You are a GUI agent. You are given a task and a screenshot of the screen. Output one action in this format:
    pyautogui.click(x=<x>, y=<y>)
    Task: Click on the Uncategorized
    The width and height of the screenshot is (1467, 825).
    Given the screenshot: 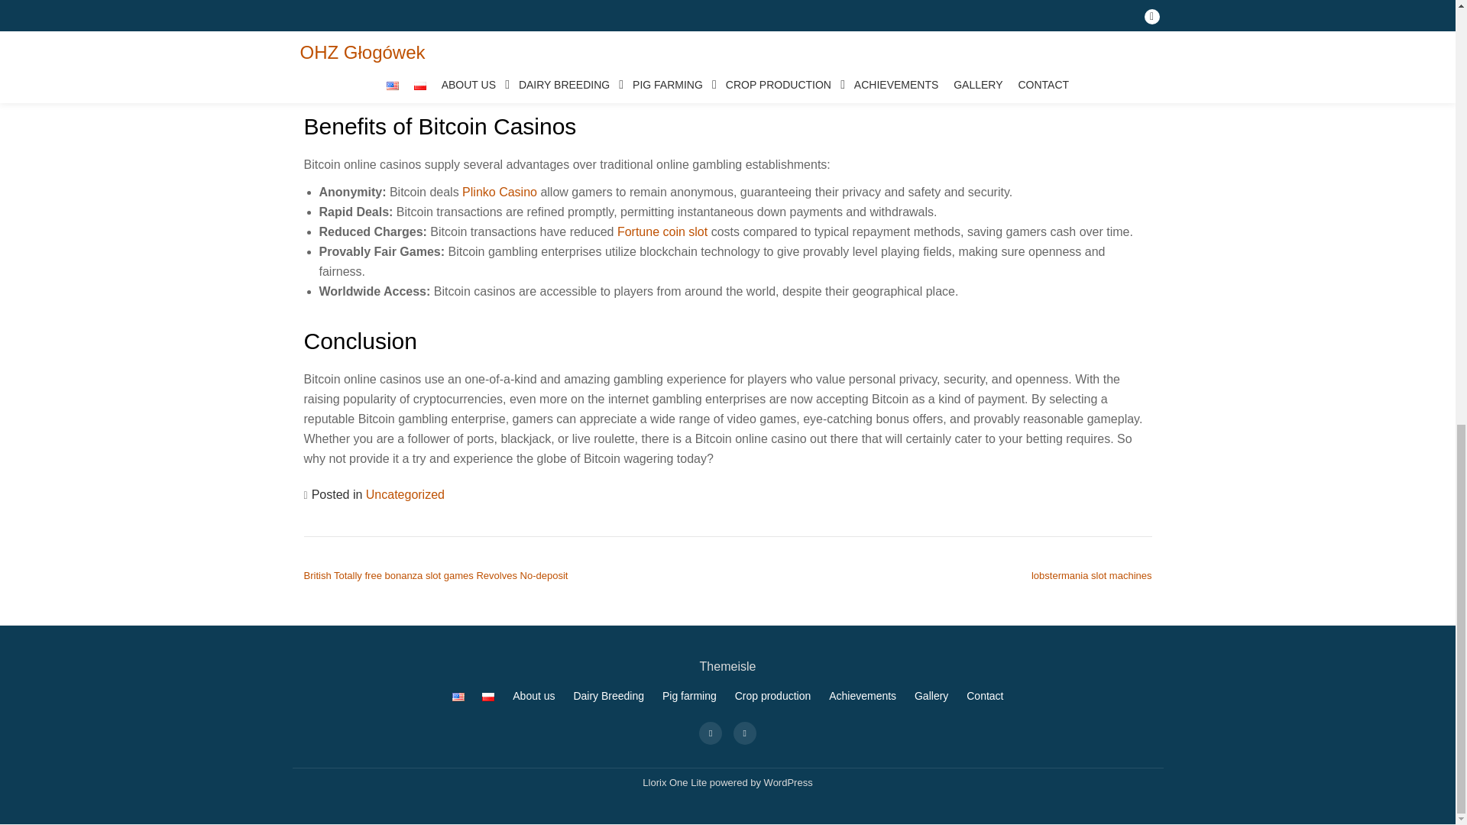 What is the action you would take?
    pyautogui.click(x=405, y=494)
    